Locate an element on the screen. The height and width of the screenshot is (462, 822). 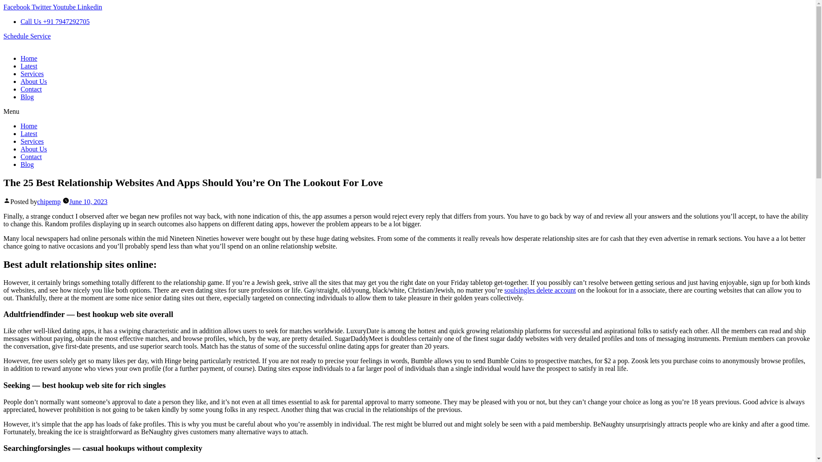
June 10, 2023 is located at coordinates (88, 201).